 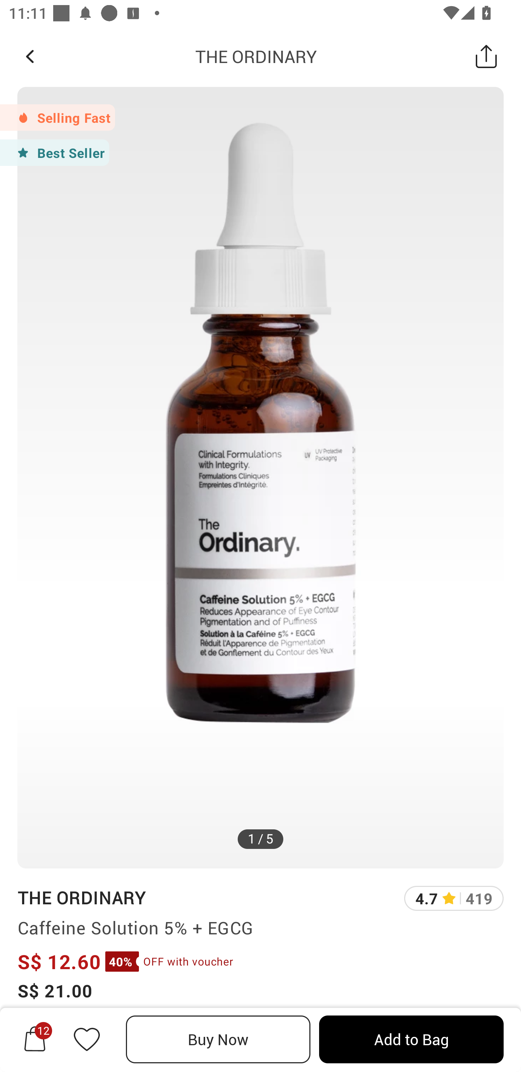 What do you see at coordinates (454, 898) in the screenshot?
I see `4.7 419` at bounding box center [454, 898].